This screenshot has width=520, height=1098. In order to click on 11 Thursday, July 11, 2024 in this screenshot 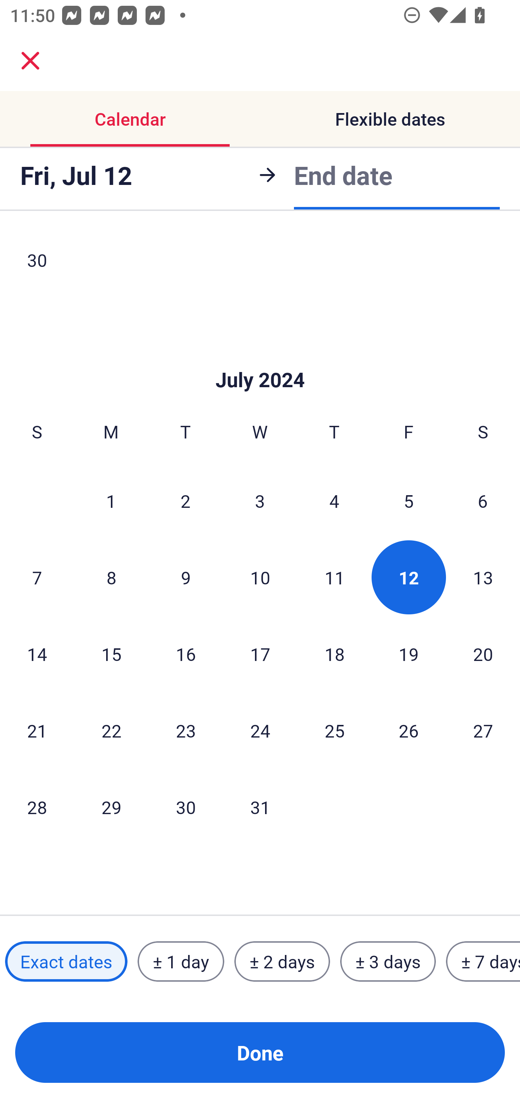, I will do `click(334, 577)`.